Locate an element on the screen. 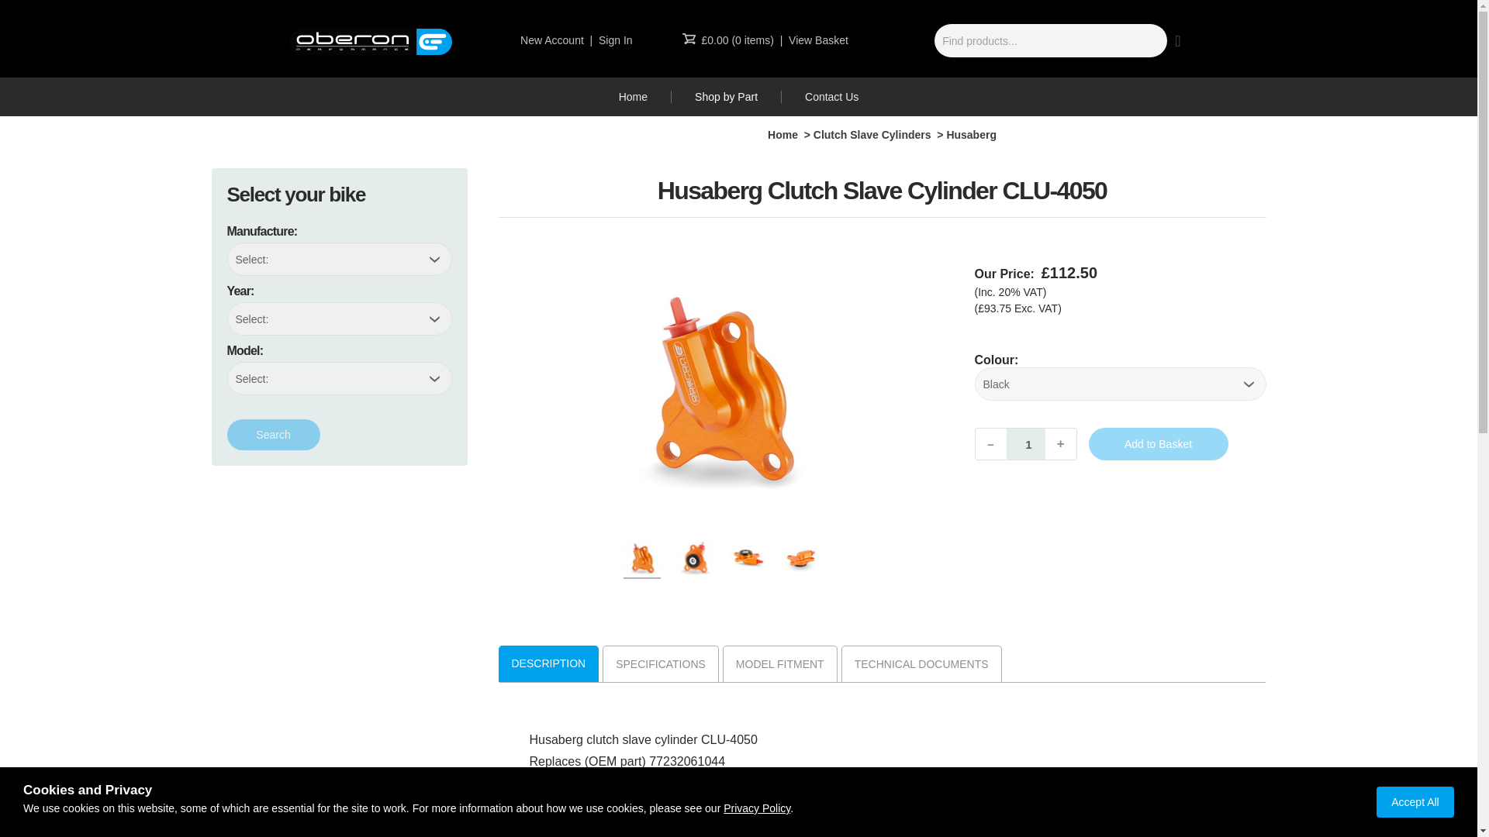 The image size is (1489, 837). Clutch Slave Cylinders is located at coordinates (872, 135).